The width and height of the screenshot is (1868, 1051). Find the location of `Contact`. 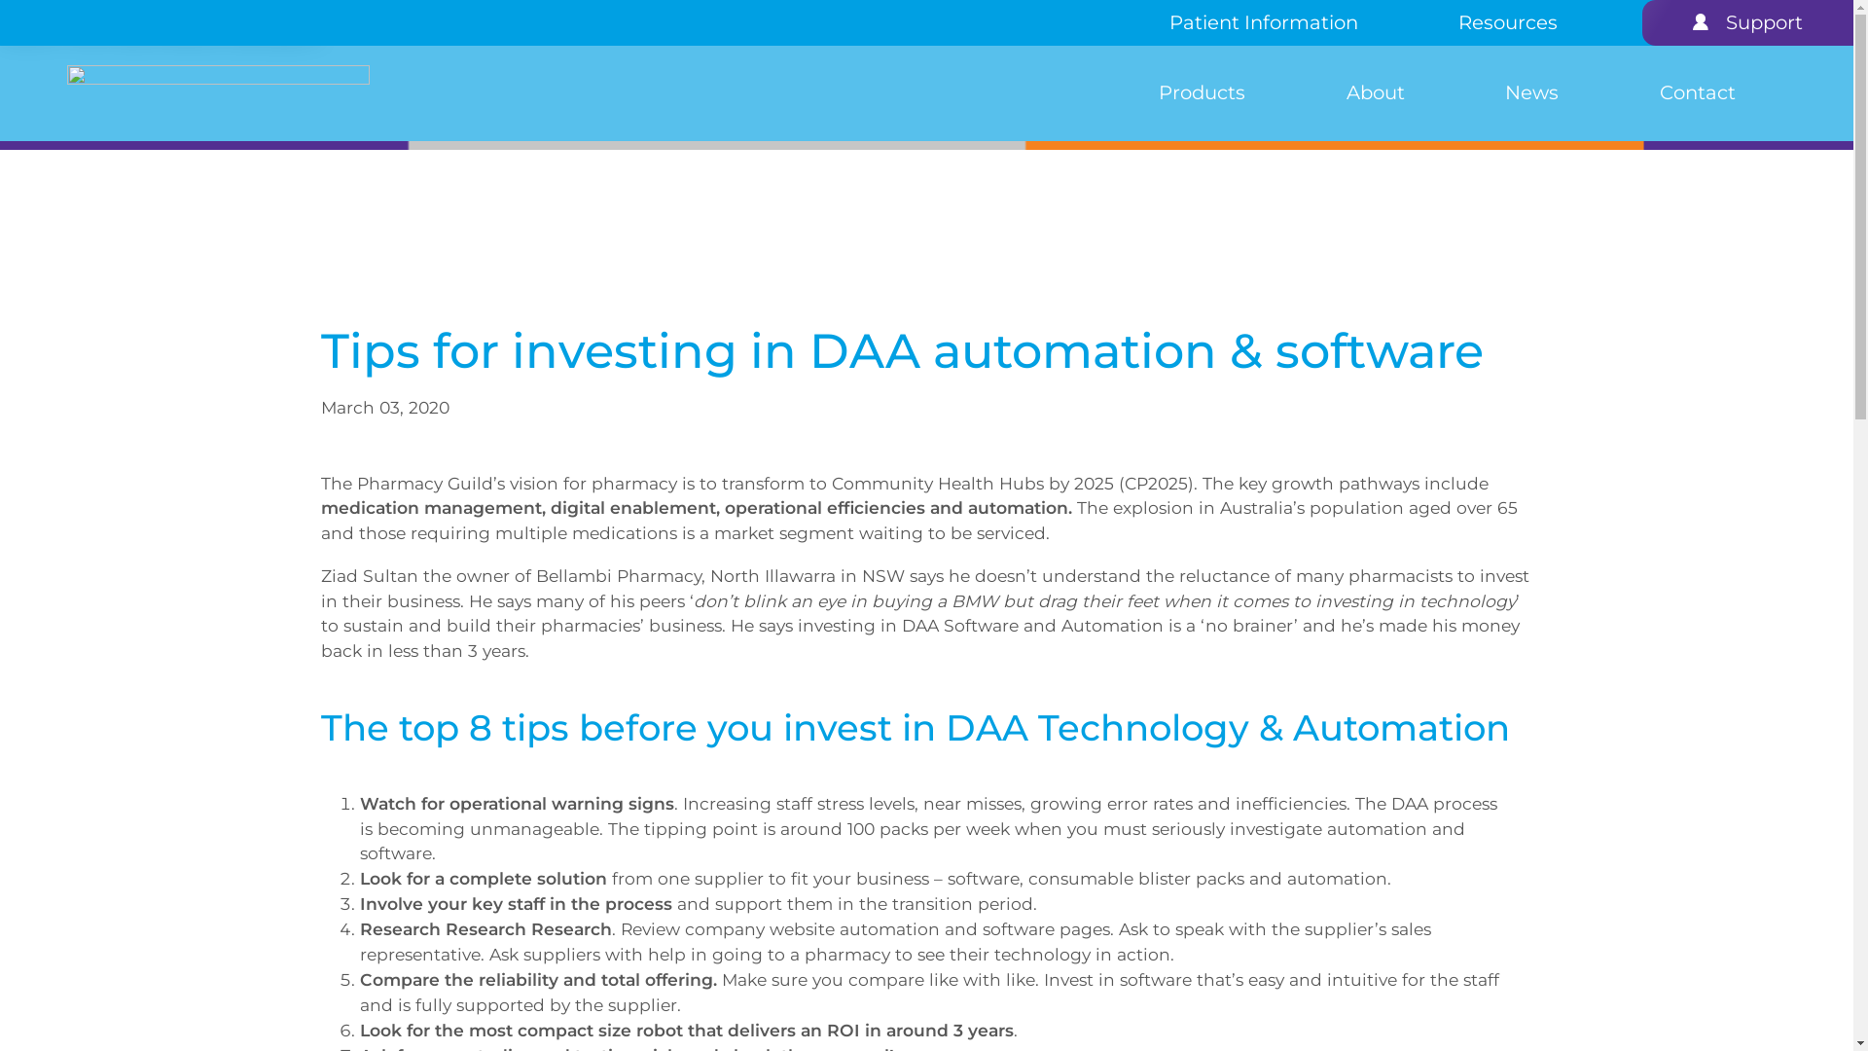

Contact is located at coordinates (208, 13).